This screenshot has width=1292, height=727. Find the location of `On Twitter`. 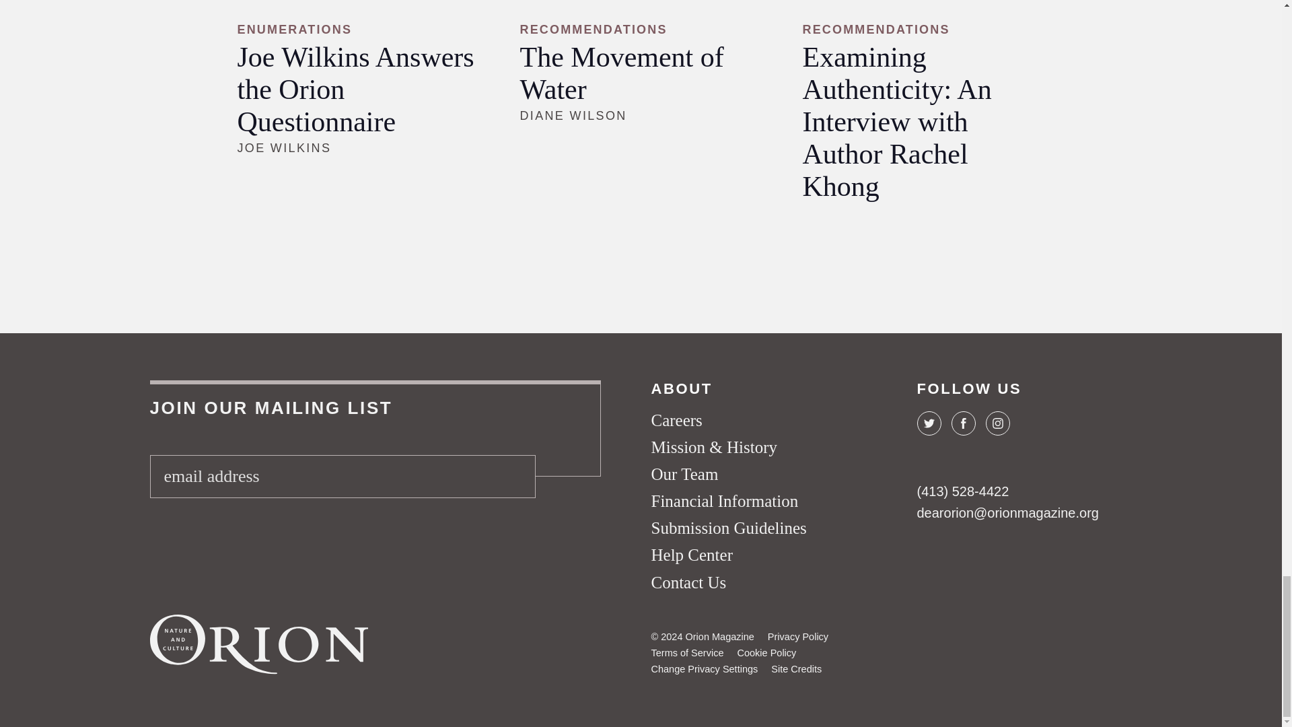

On Twitter is located at coordinates (928, 423).